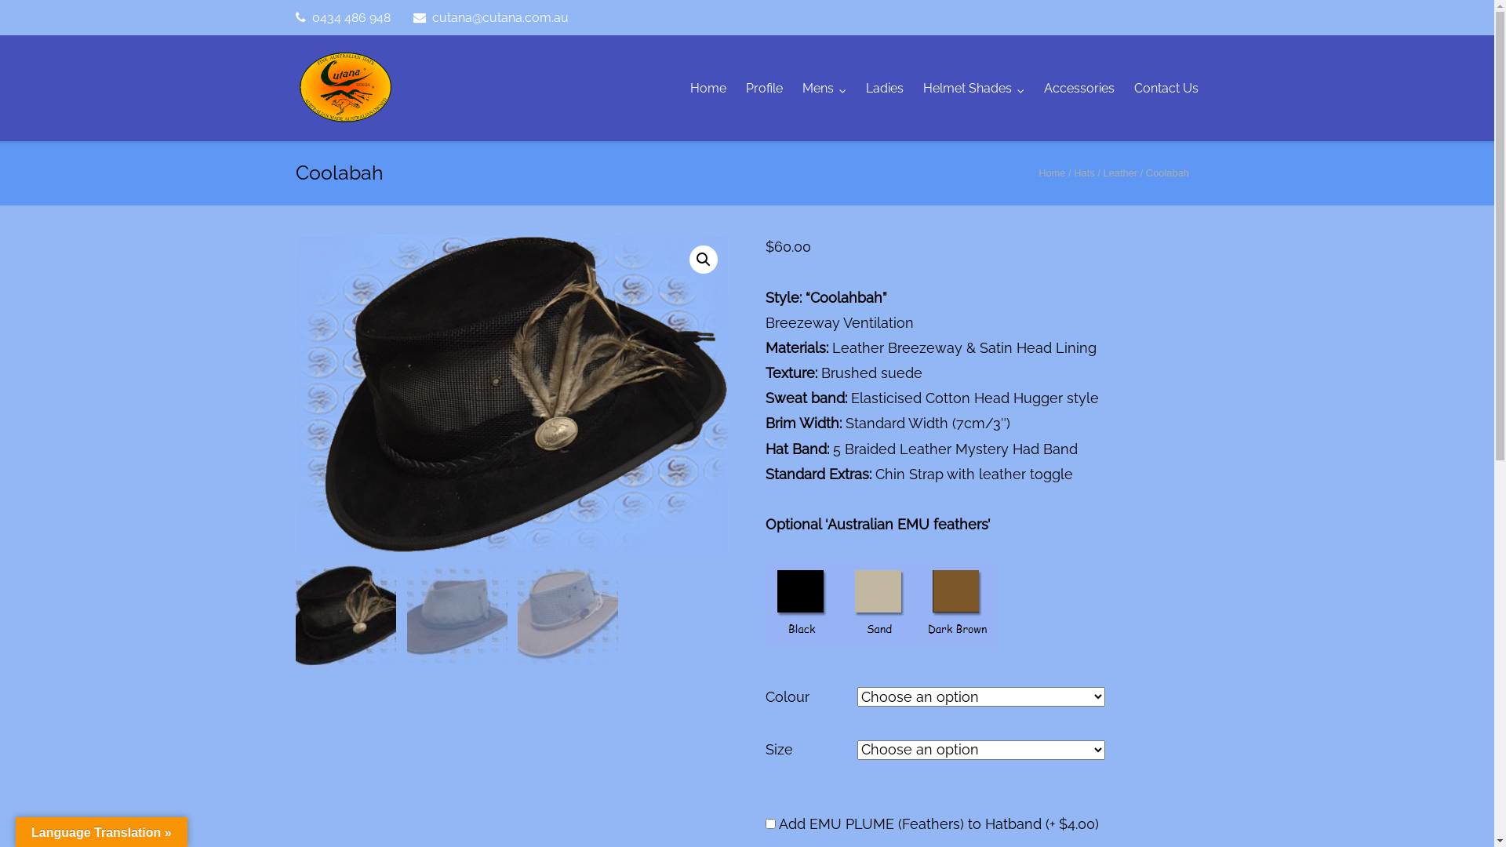 This screenshot has width=1506, height=847. I want to click on Ladies, so click(885, 88).